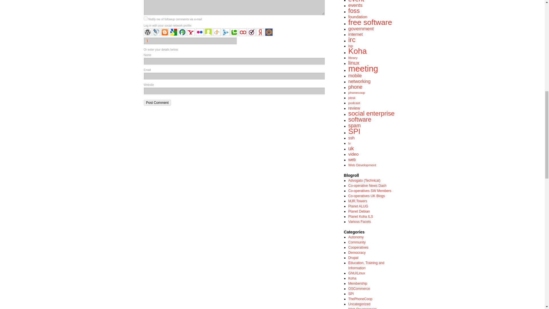 Image resolution: width=549 pixels, height=309 pixels. Describe the element at coordinates (182, 32) in the screenshot. I see `myOpenId` at that location.